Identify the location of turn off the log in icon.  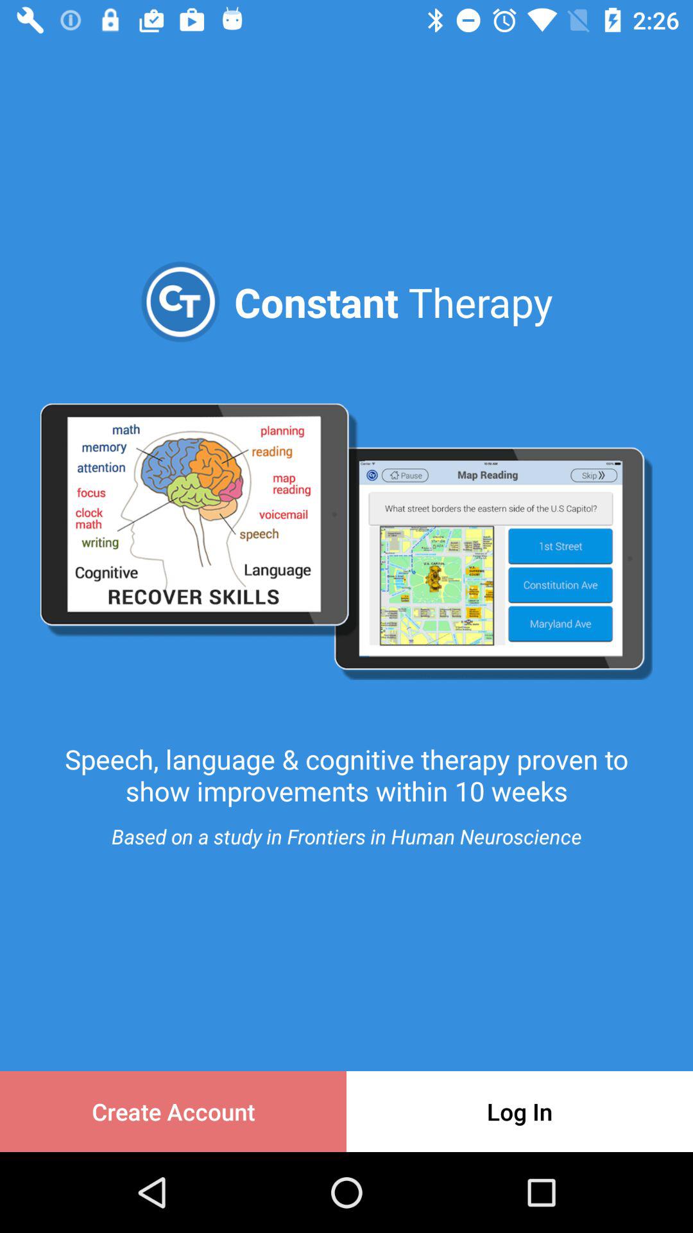
(520, 1111).